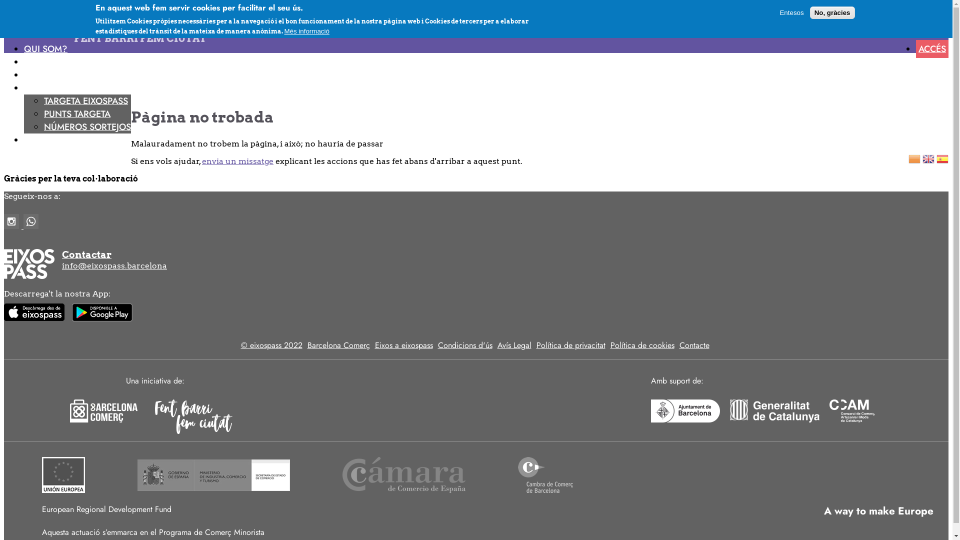  Describe the element at coordinates (42, 86) in the screenshot. I see `TARGETA` at that location.